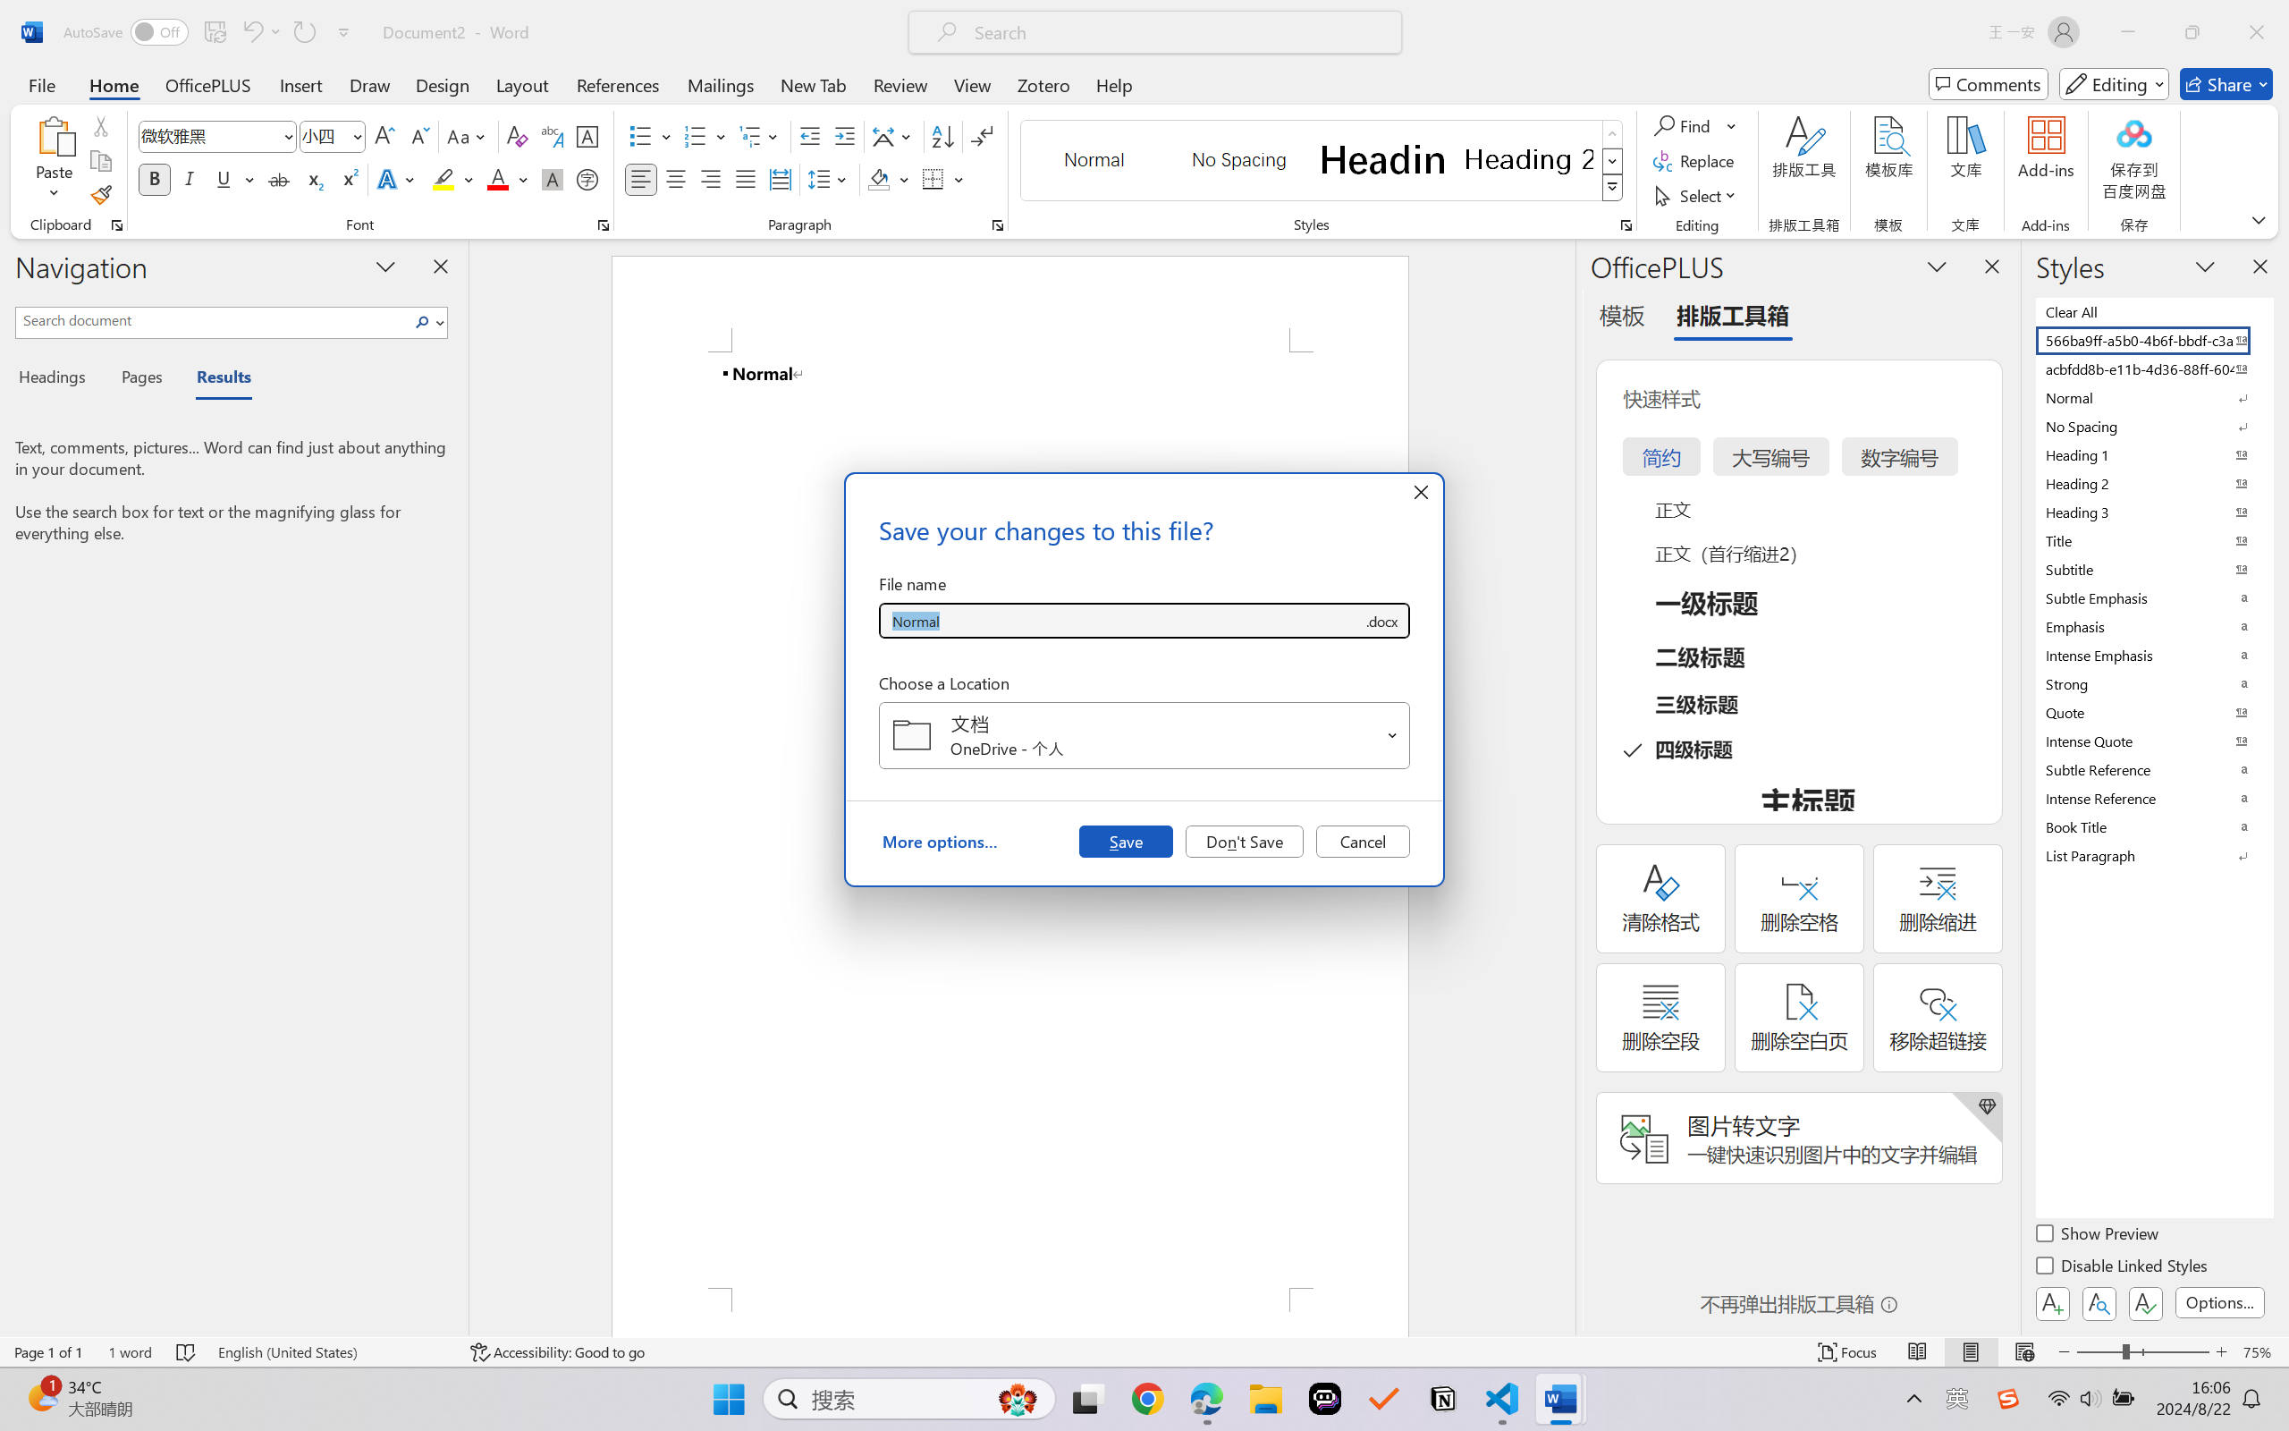 The width and height of the screenshot is (2289, 1431). Describe the element at coordinates (844, 136) in the screenshot. I see `Increase Indent` at that location.